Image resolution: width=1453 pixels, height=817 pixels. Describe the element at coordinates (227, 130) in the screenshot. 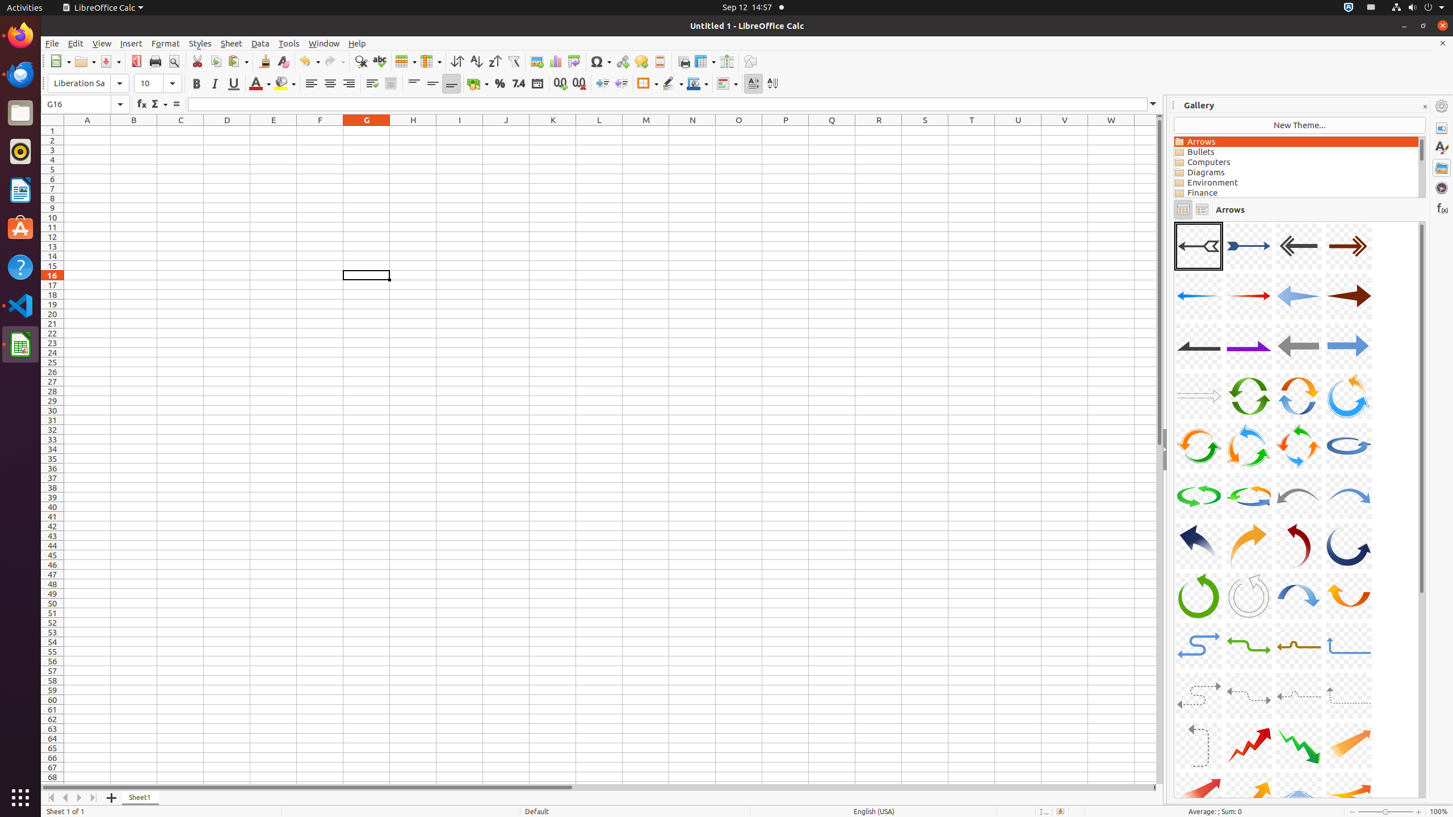

I see `D1` at that location.